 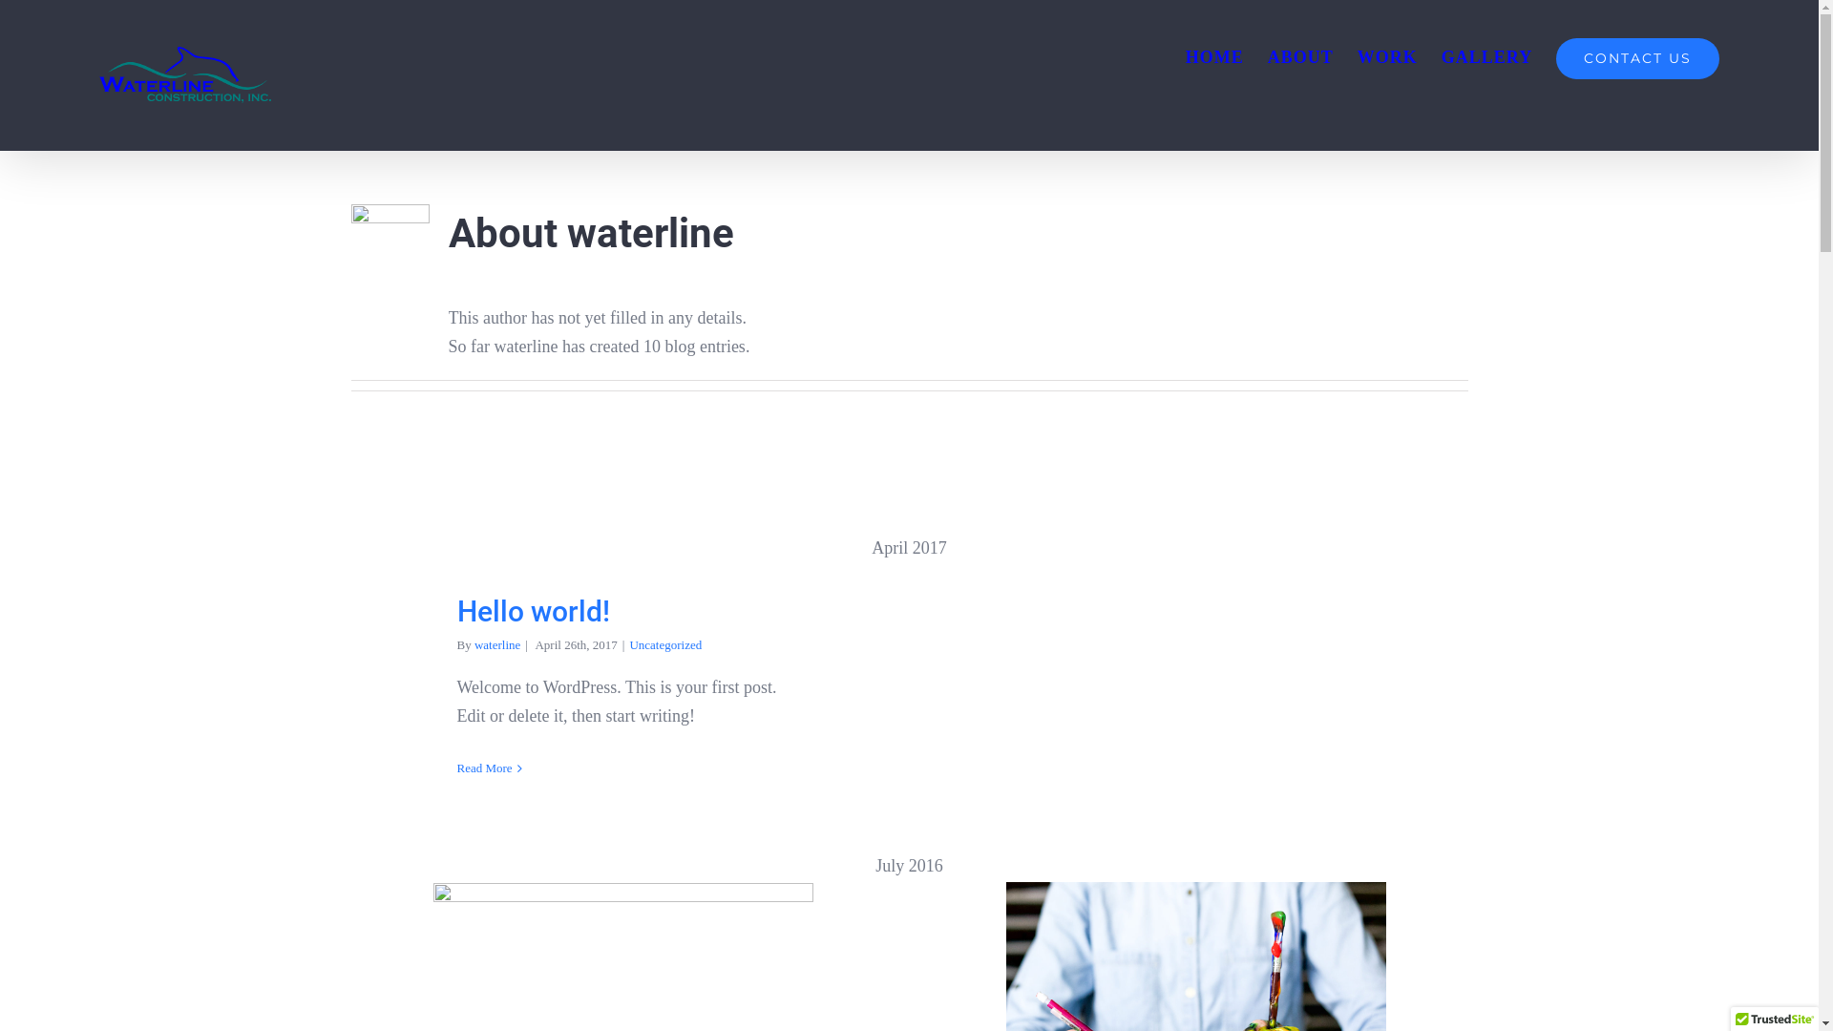 I want to click on waterline, so click(x=497, y=645).